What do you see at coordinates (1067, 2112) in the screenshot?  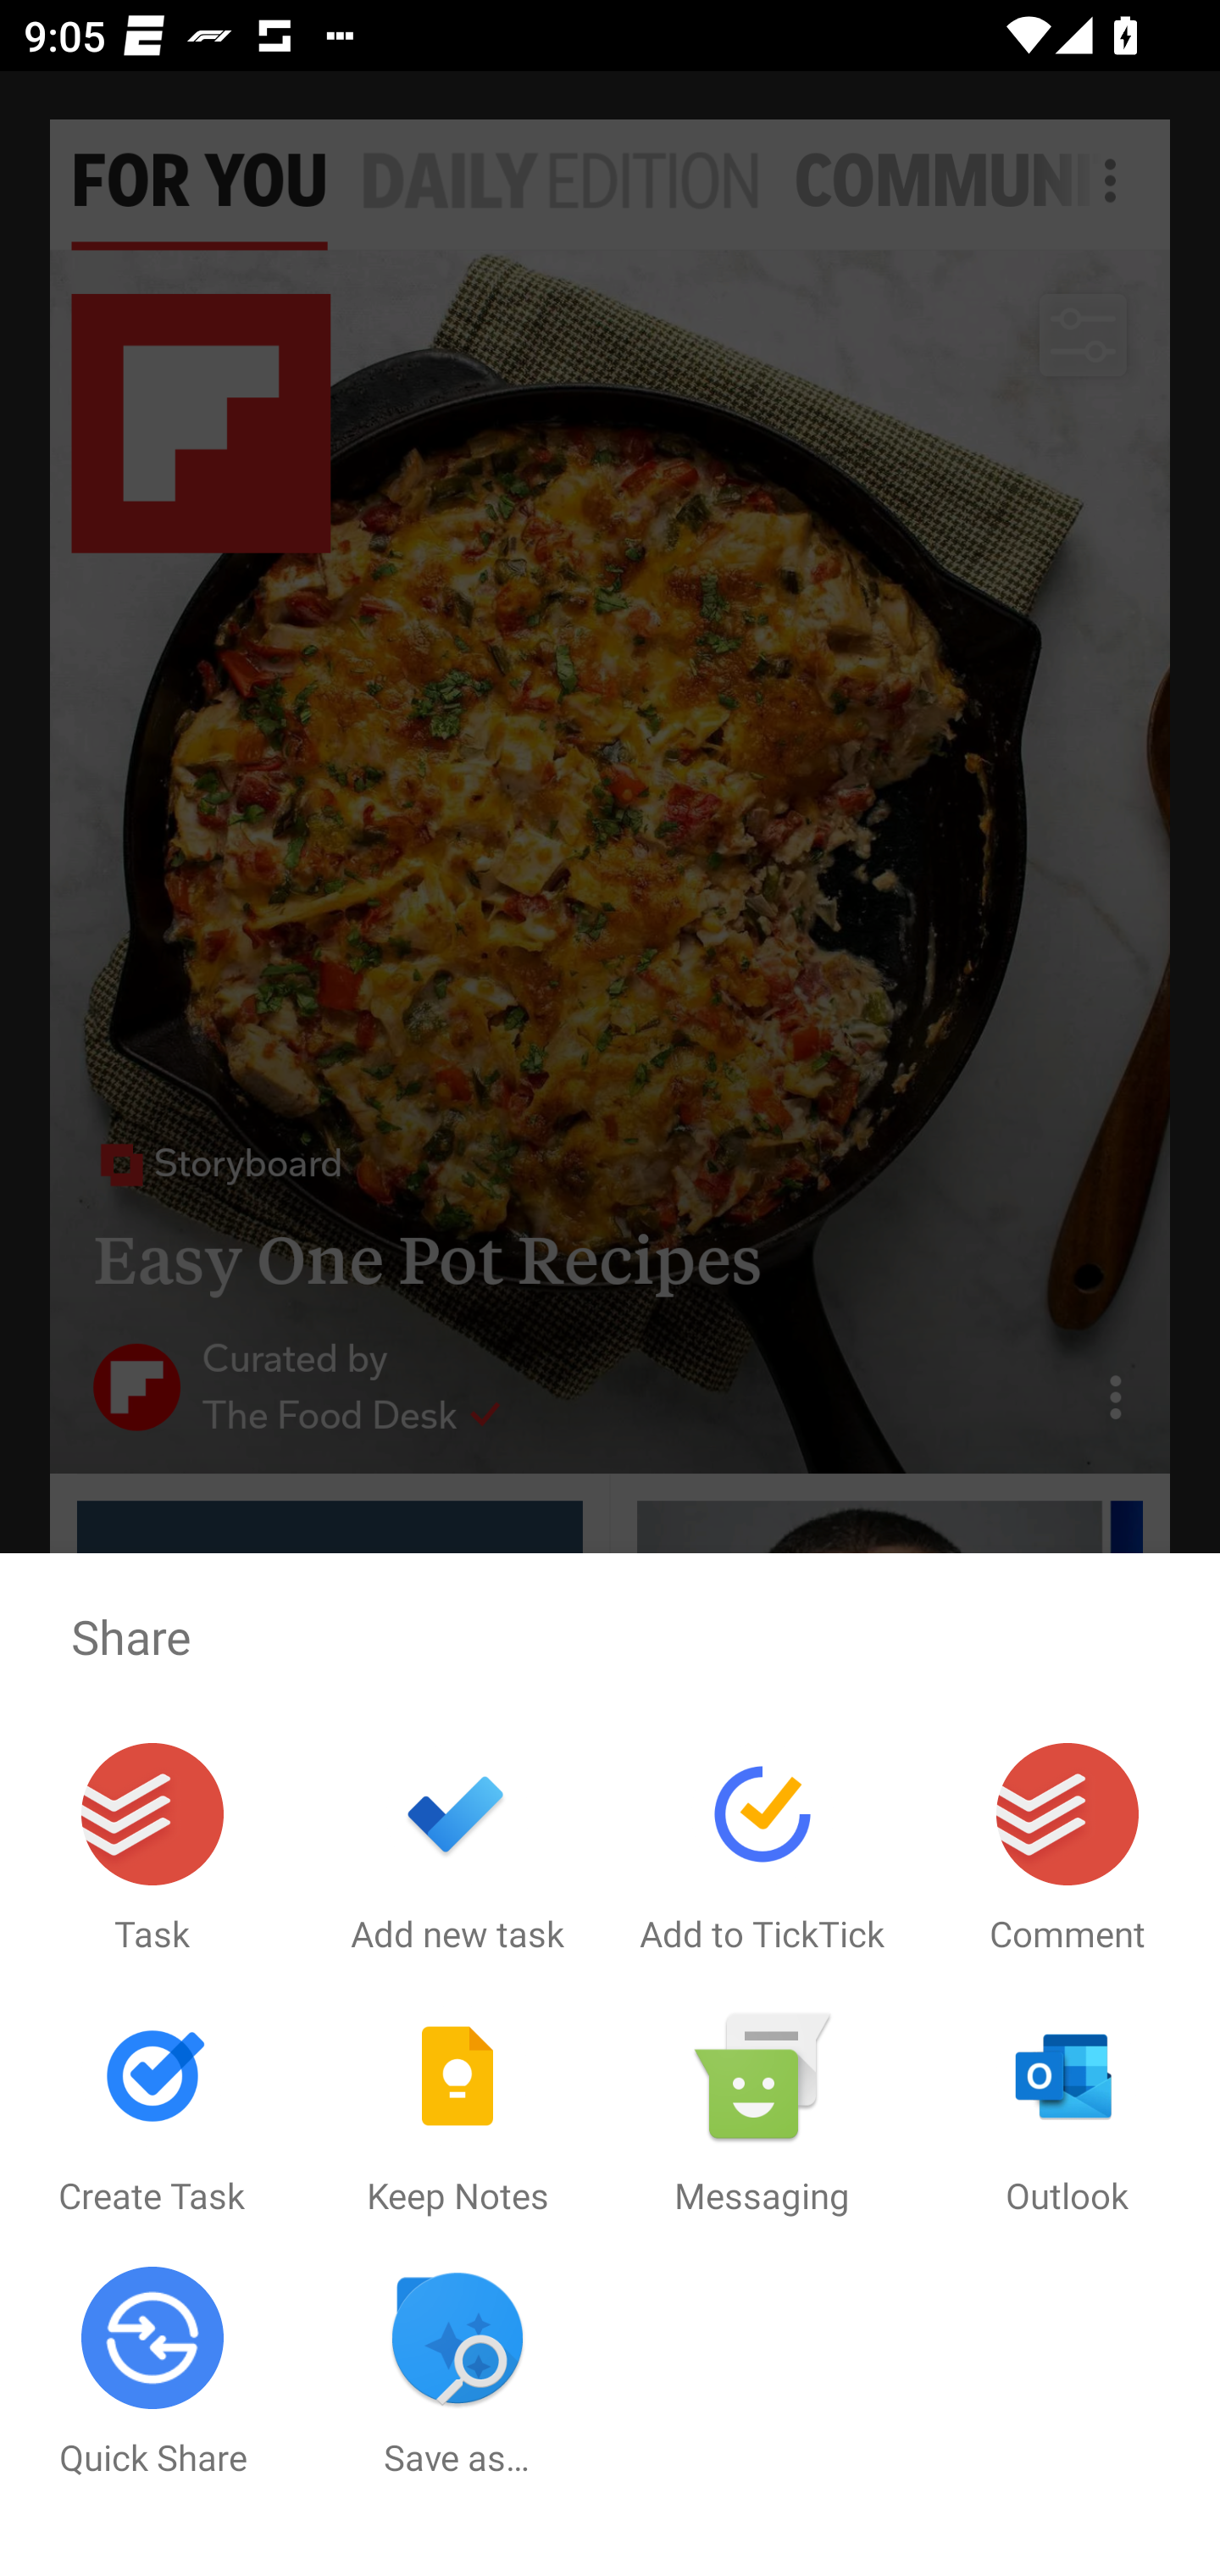 I see `Outlook` at bounding box center [1067, 2112].